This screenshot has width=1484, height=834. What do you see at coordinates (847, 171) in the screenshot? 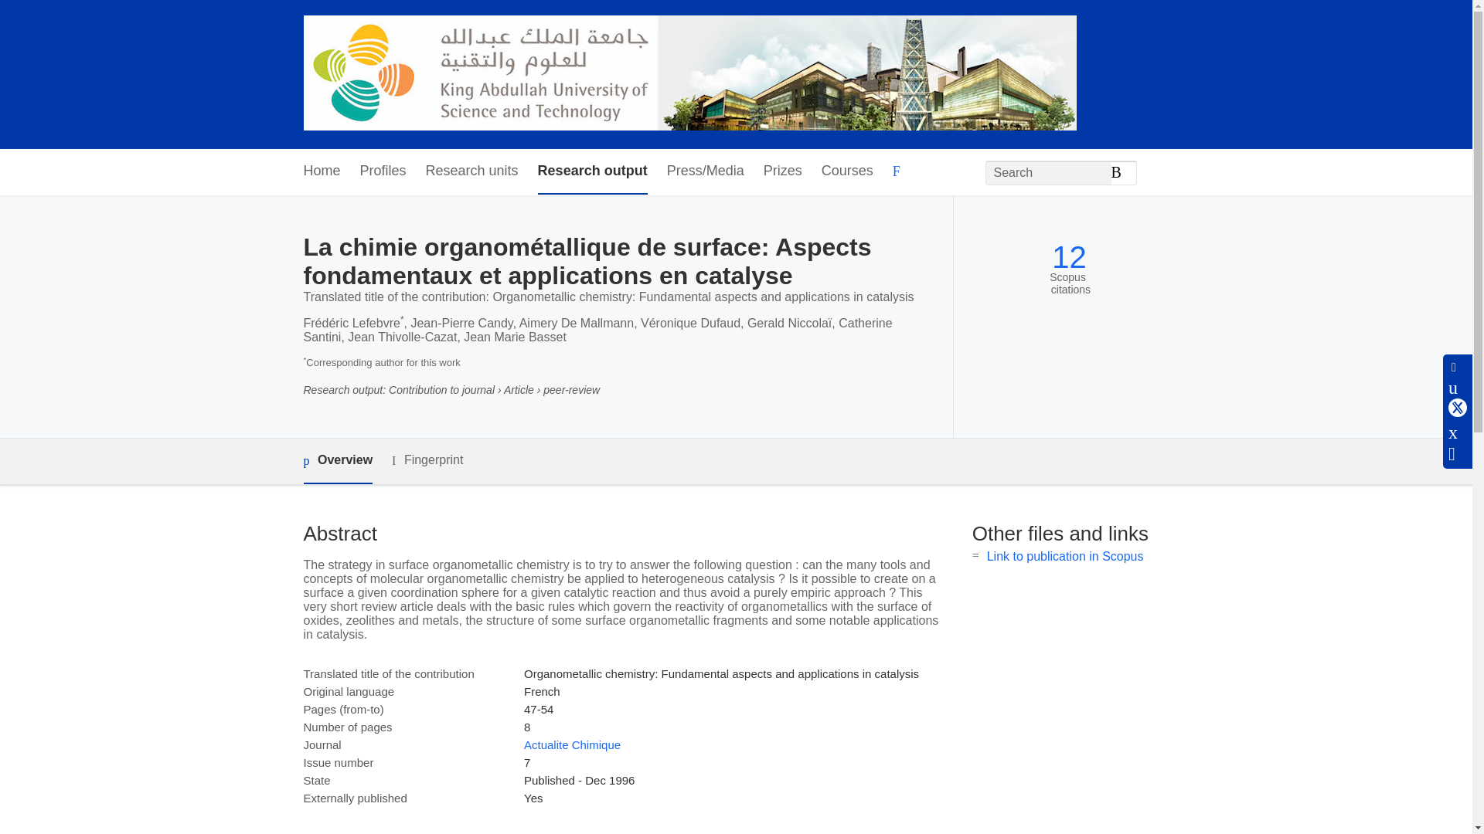
I see `Courses` at bounding box center [847, 171].